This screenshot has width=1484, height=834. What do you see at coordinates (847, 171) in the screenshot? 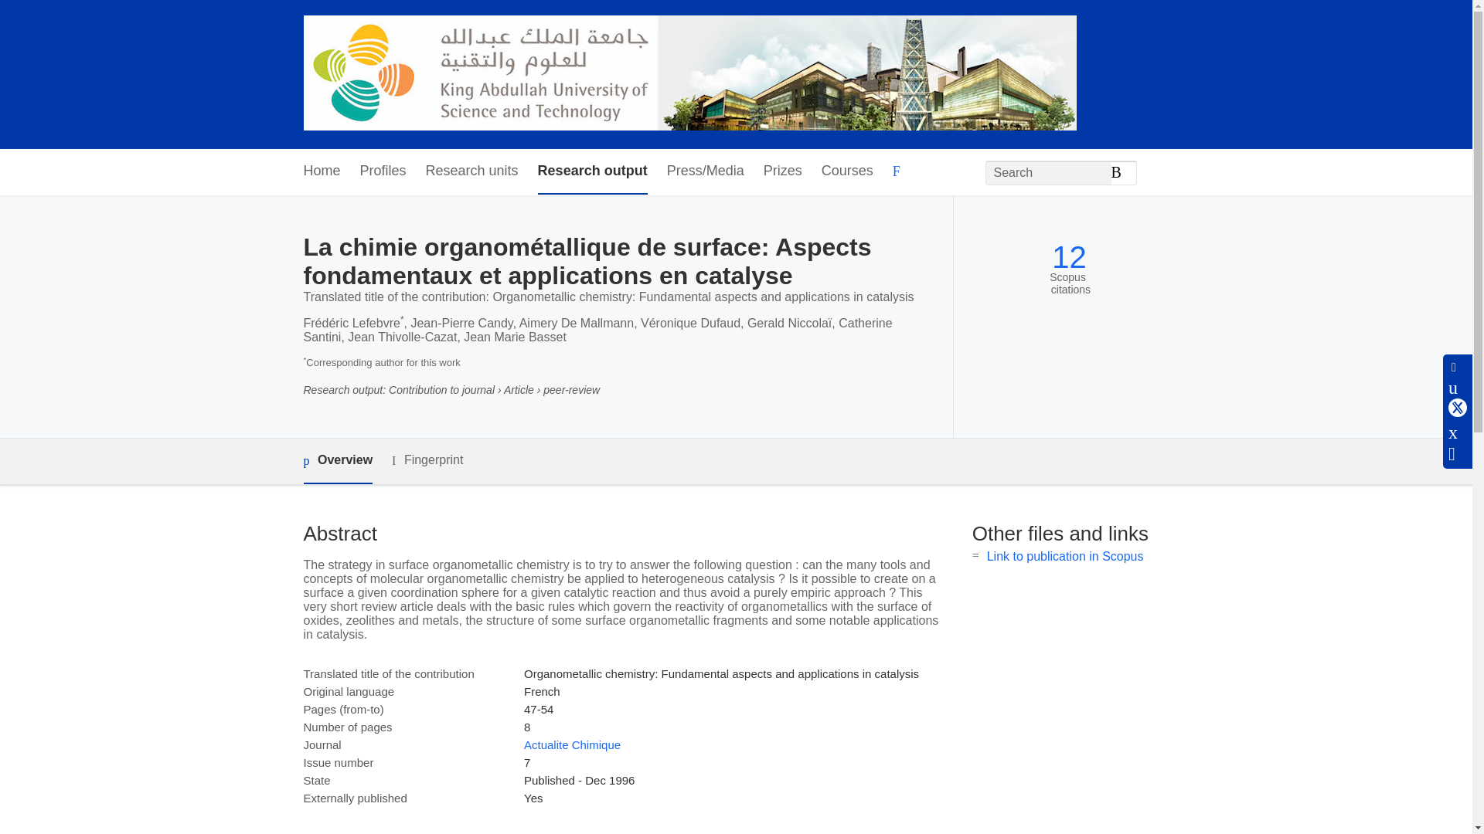
I see `Courses` at bounding box center [847, 171].